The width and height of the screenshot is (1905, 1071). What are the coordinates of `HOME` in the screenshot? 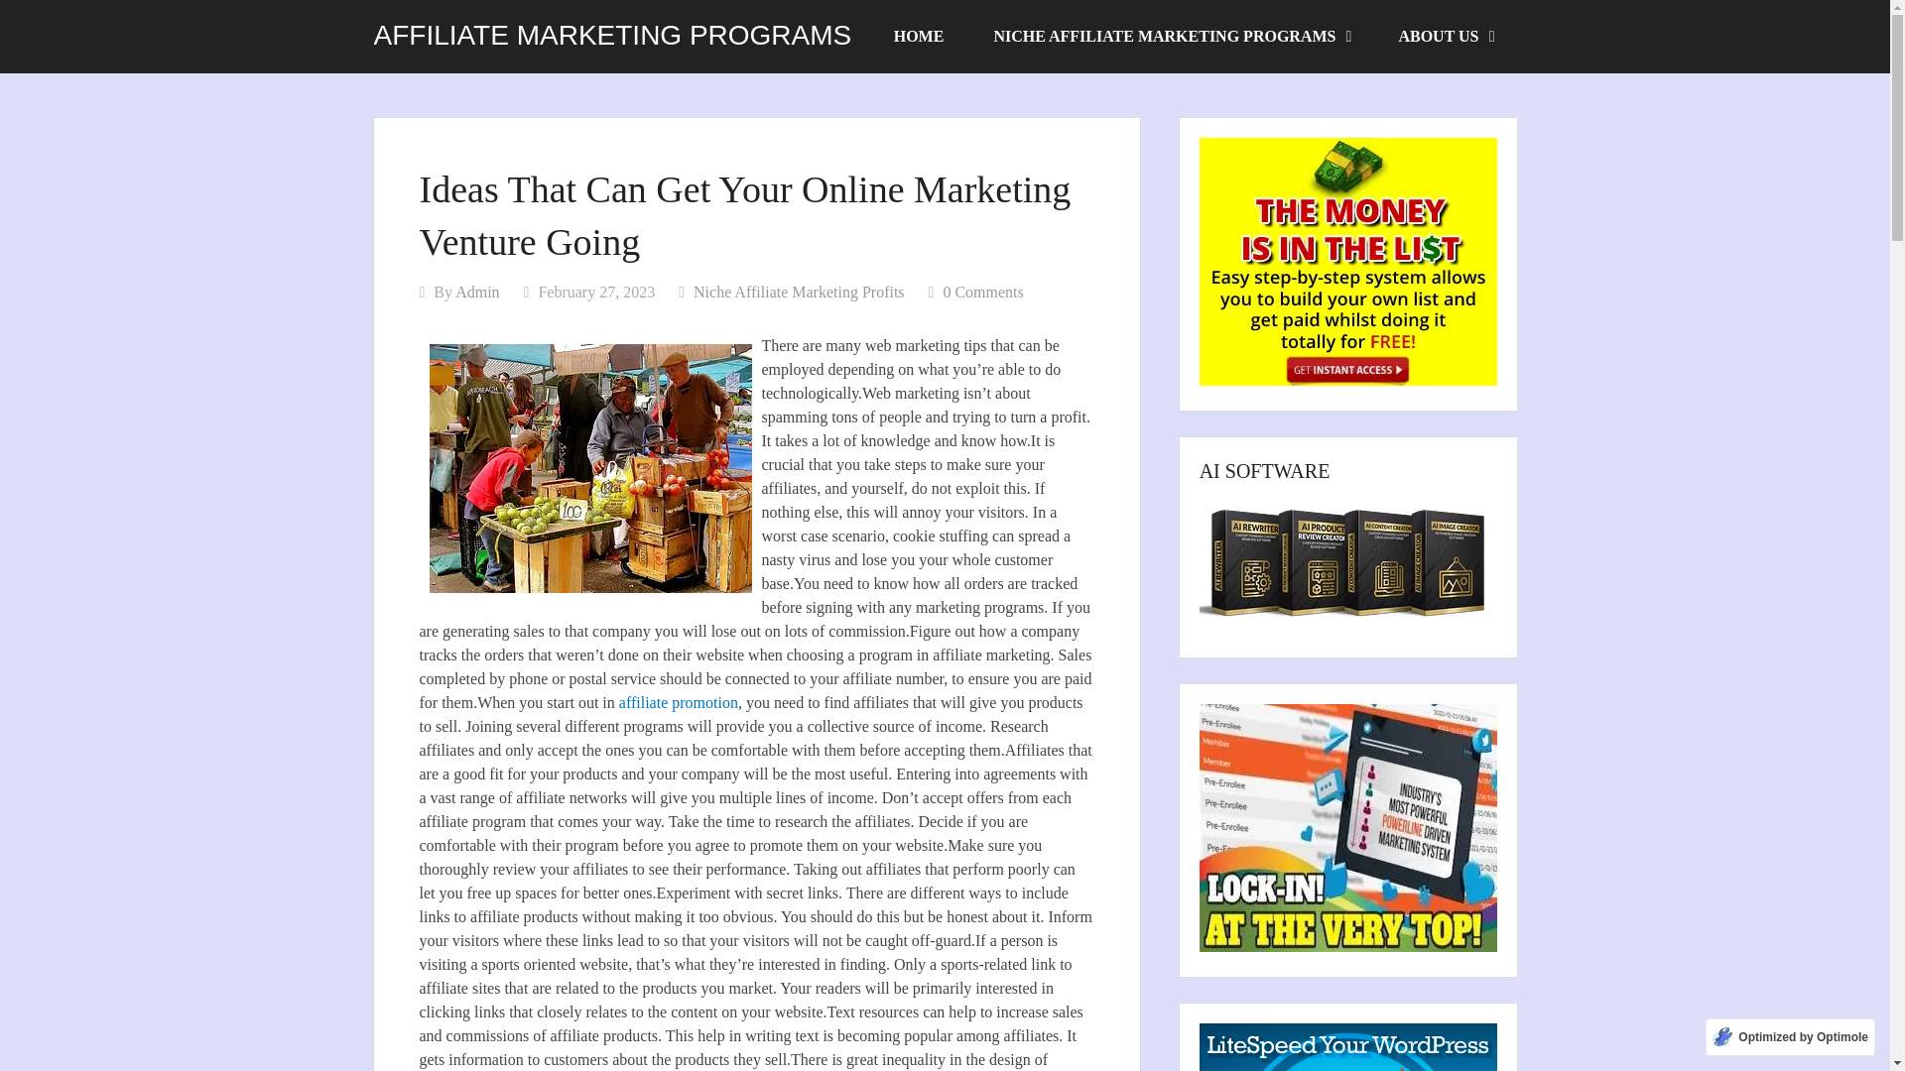 It's located at (919, 37).